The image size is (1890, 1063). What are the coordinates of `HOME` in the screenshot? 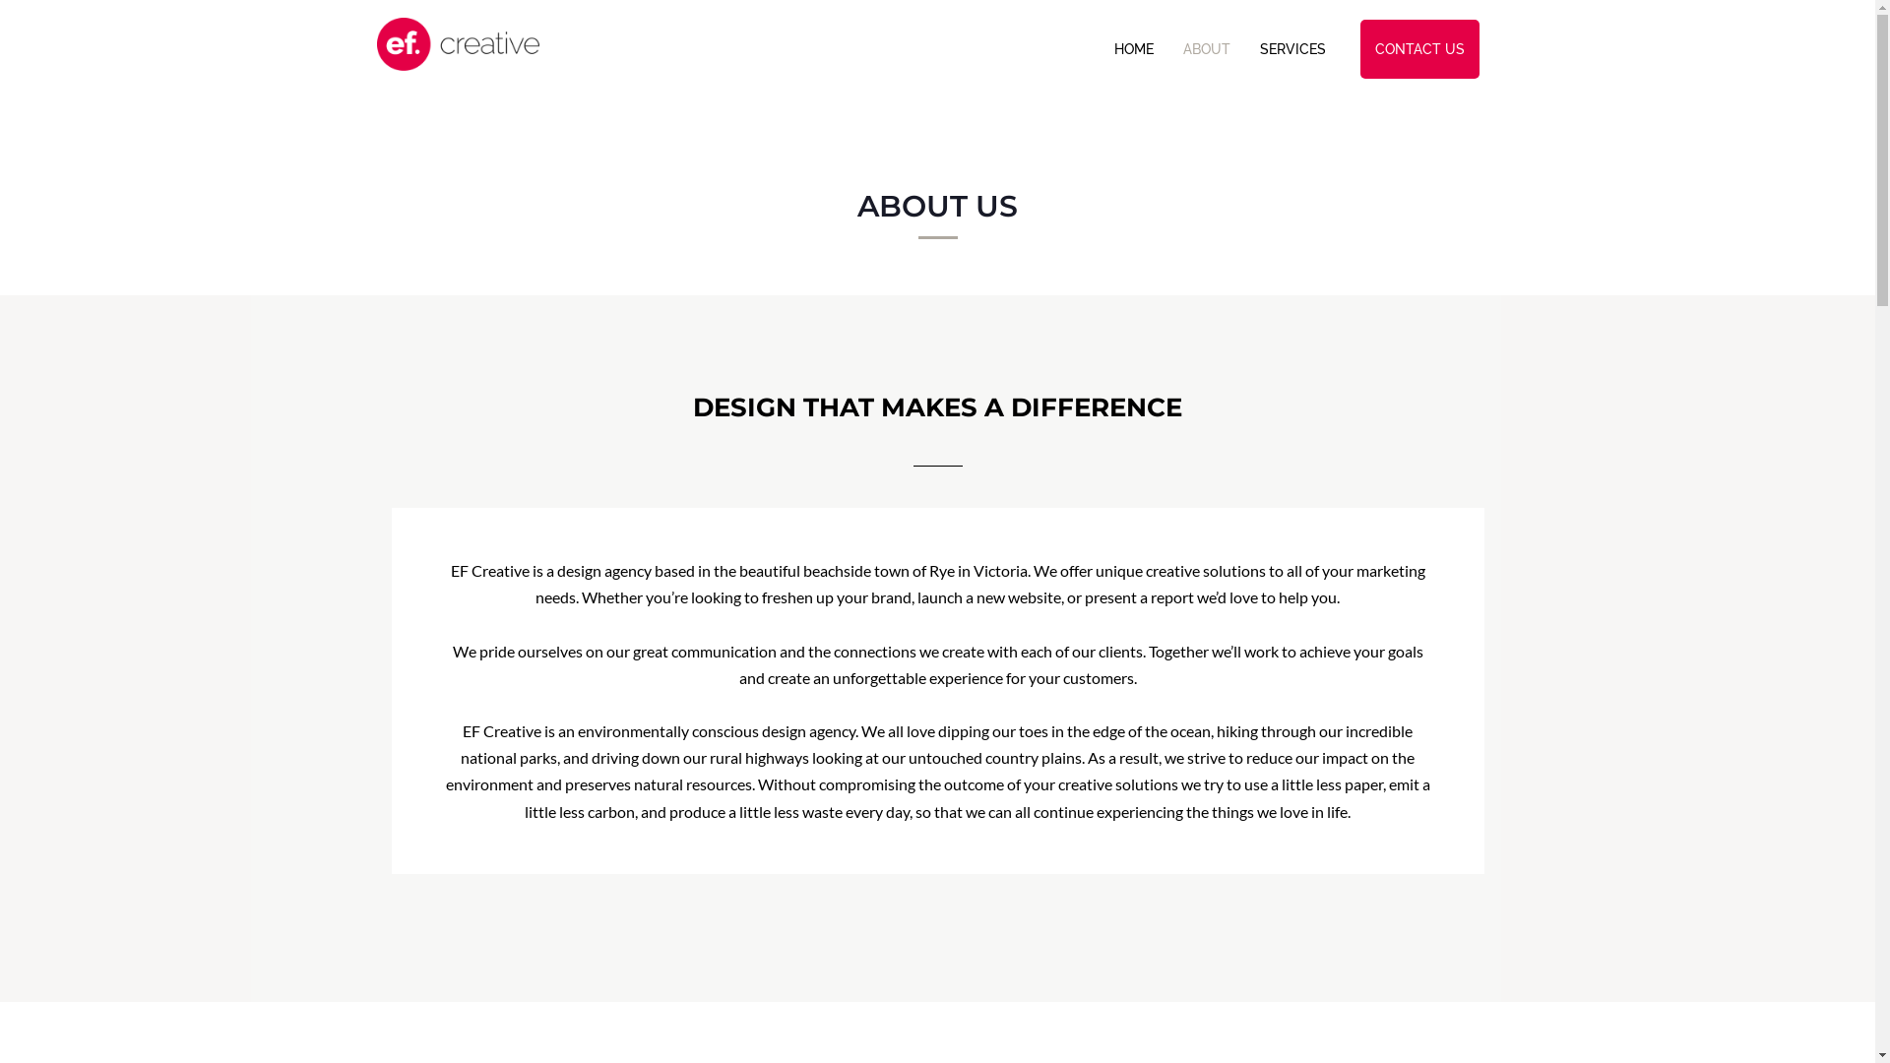 It's located at (1133, 49).